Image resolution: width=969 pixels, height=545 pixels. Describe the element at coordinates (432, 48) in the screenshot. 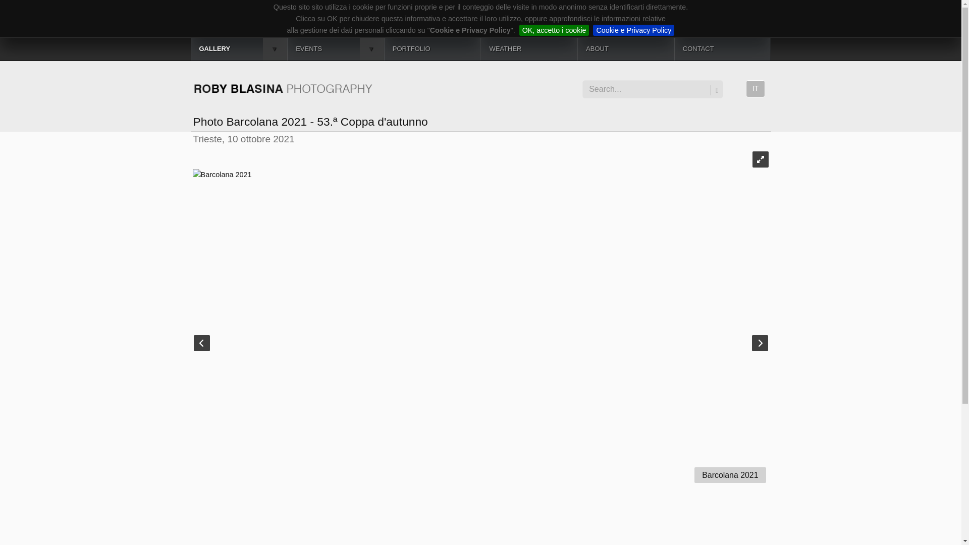

I see `Portfolio` at that location.